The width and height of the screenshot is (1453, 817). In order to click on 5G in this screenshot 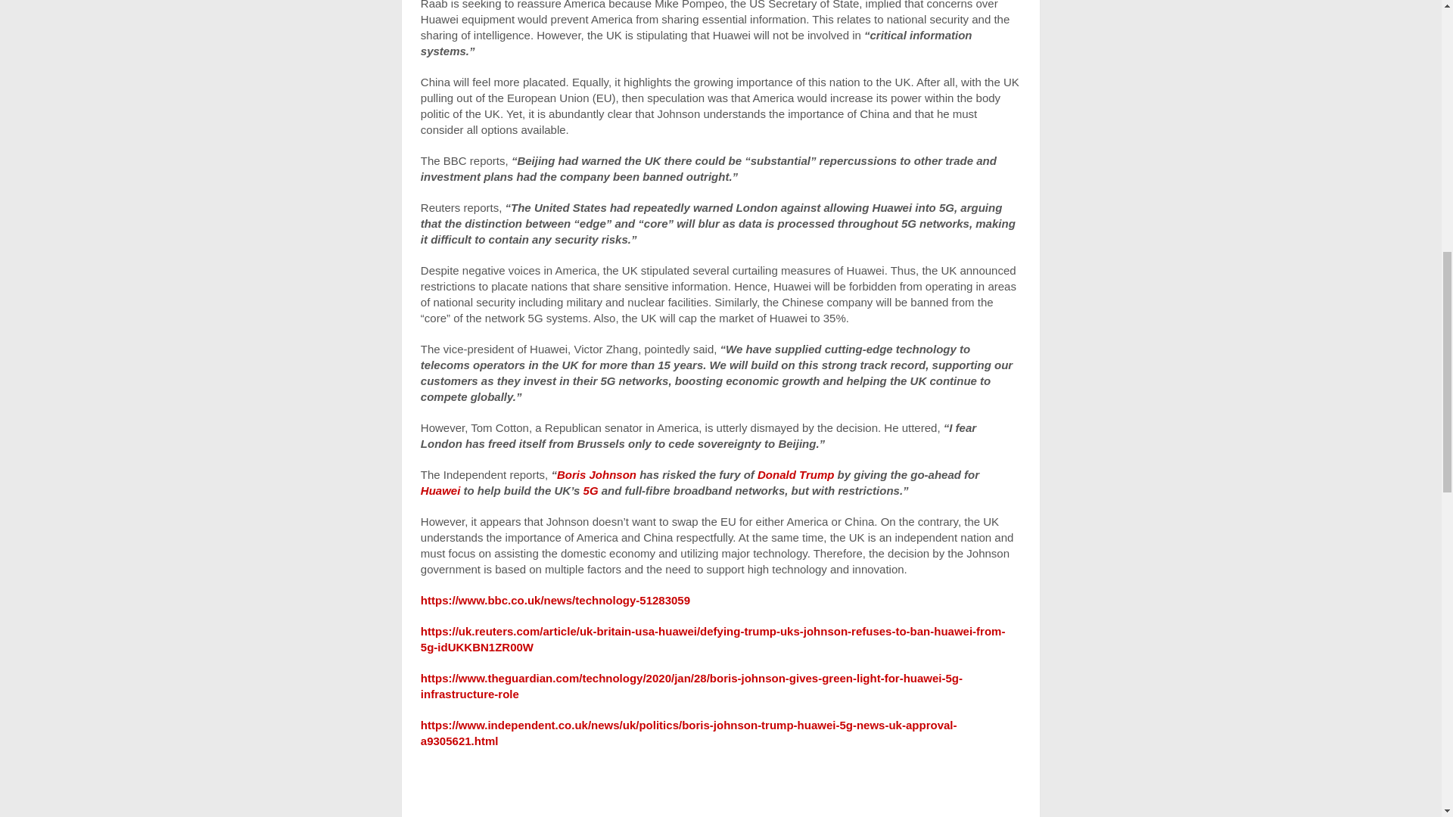, I will do `click(591, 490)`.